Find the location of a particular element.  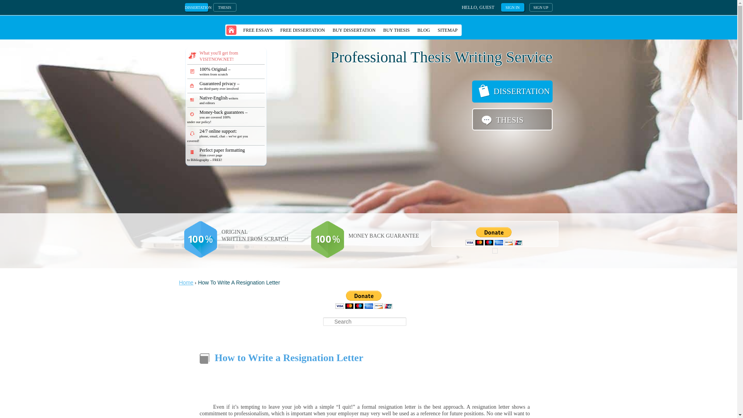

Search is located at coordinates (12, 4).